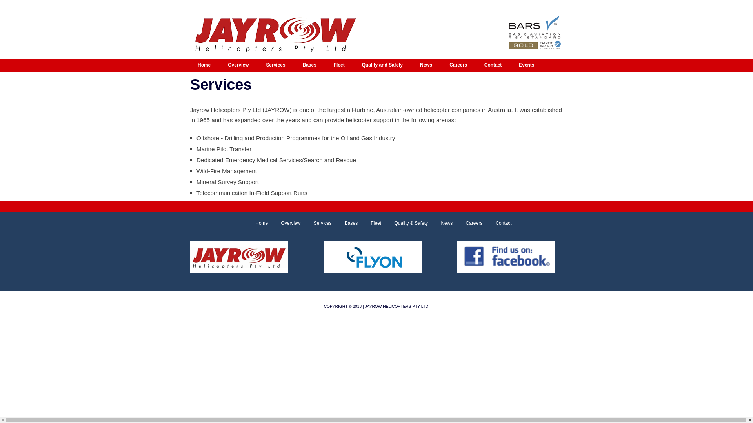 This screenshot has width=753, height=423. What do you see at coordinates (317, 223) in the screenshot?
I see `Services` at bounding box center [317, 223].